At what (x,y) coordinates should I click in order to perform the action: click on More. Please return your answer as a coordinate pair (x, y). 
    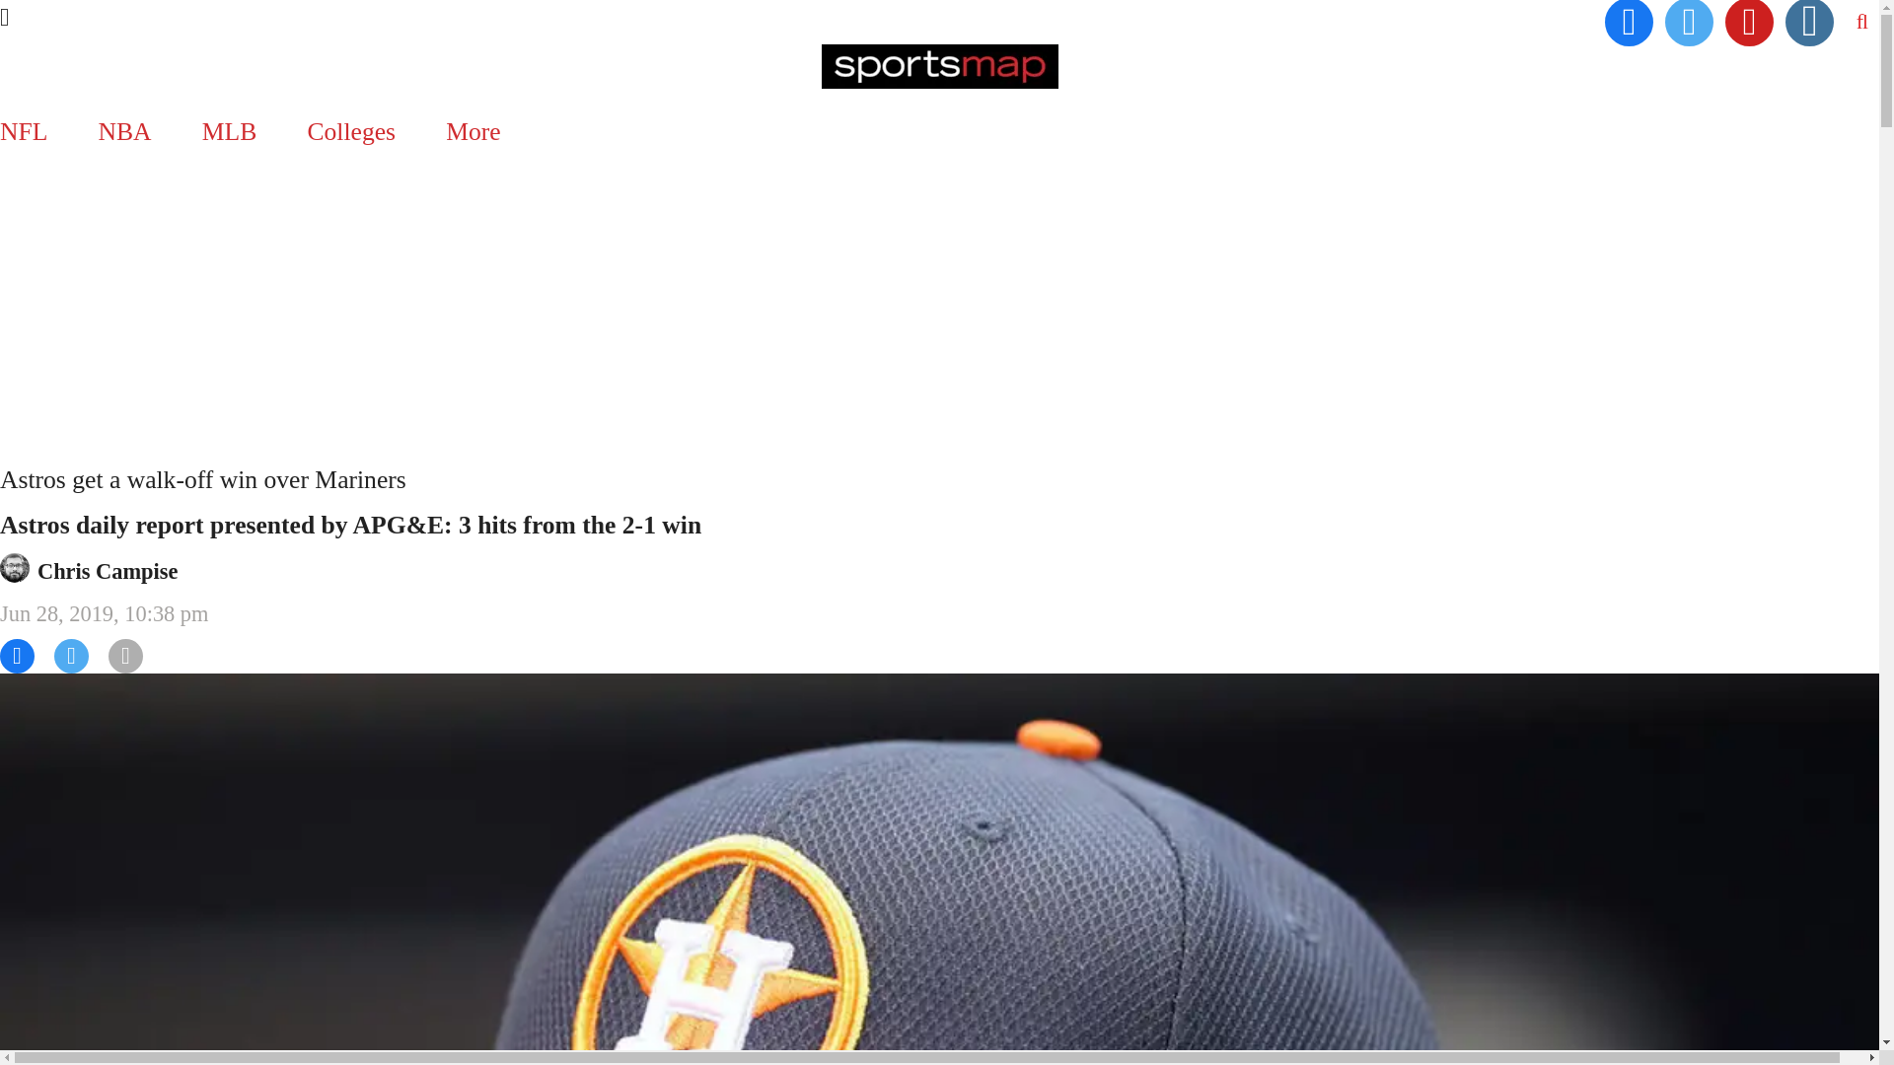
    Looking at the image, I should click on (473, 131).